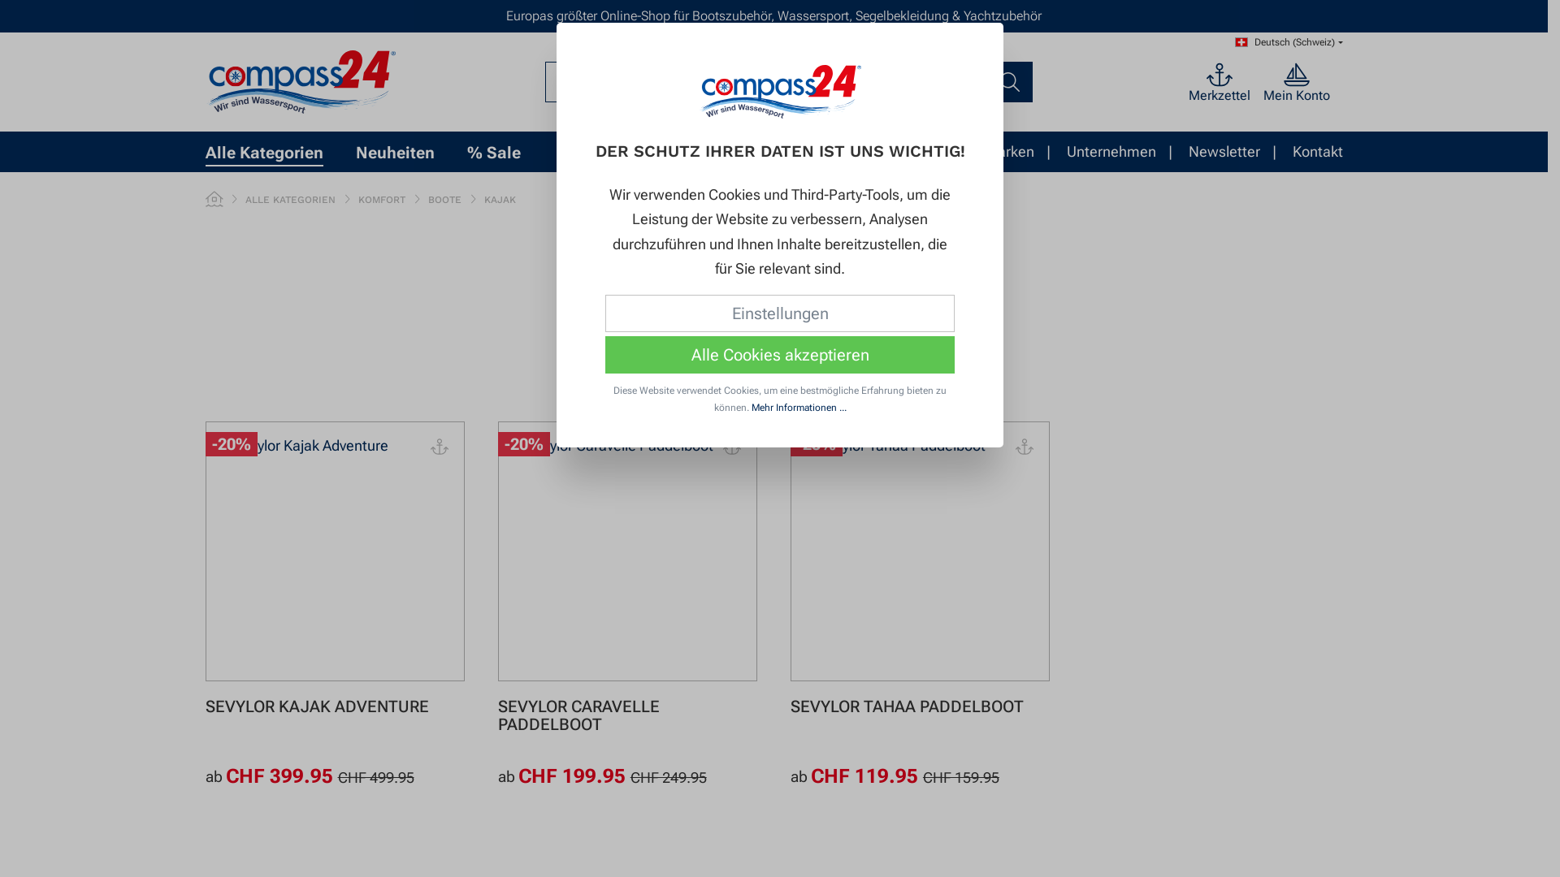  Describe the element at coordinates (1157, 82) in the screenshot. I see `Merkzettel` at that location.